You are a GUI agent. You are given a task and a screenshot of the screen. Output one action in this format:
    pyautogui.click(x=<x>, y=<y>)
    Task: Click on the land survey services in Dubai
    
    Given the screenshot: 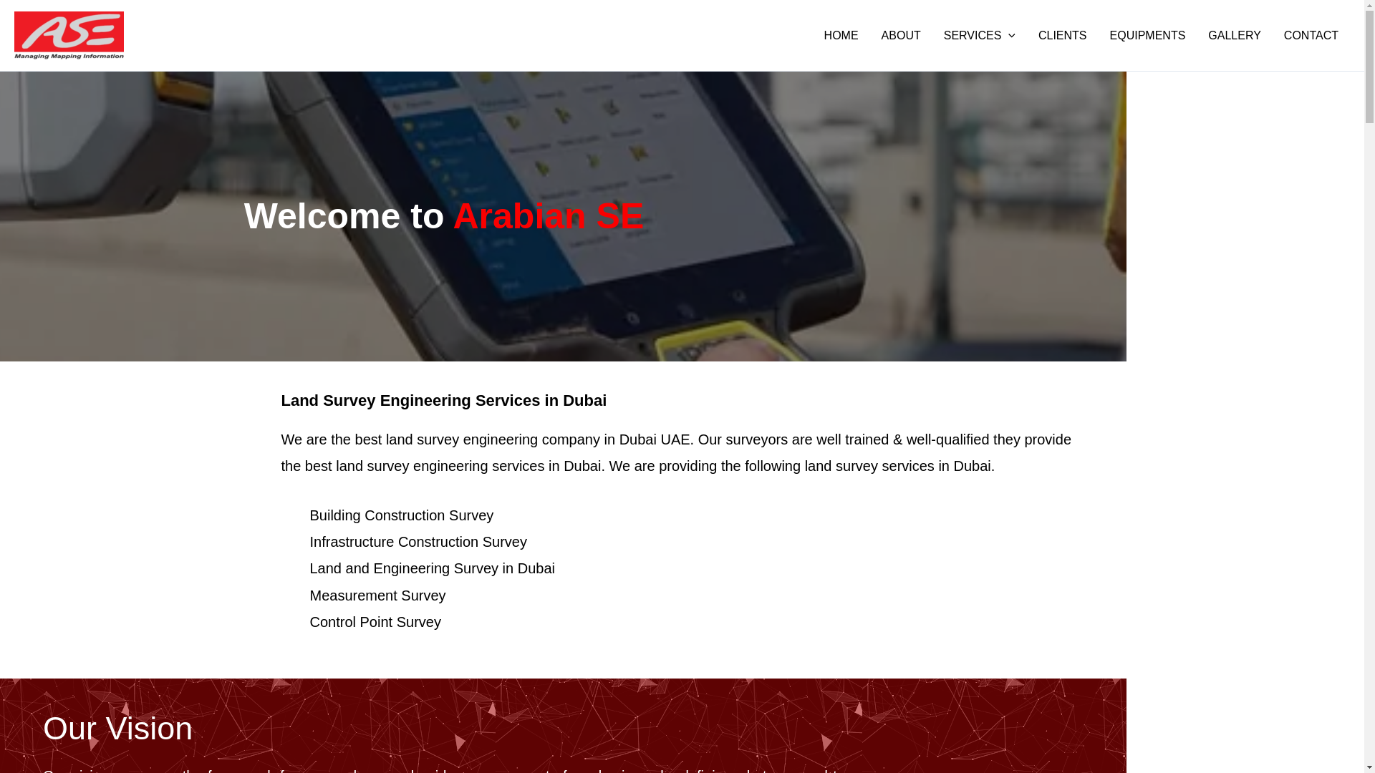 What is the action you would take?
    pyautogui.click(x=898, y=466)
    